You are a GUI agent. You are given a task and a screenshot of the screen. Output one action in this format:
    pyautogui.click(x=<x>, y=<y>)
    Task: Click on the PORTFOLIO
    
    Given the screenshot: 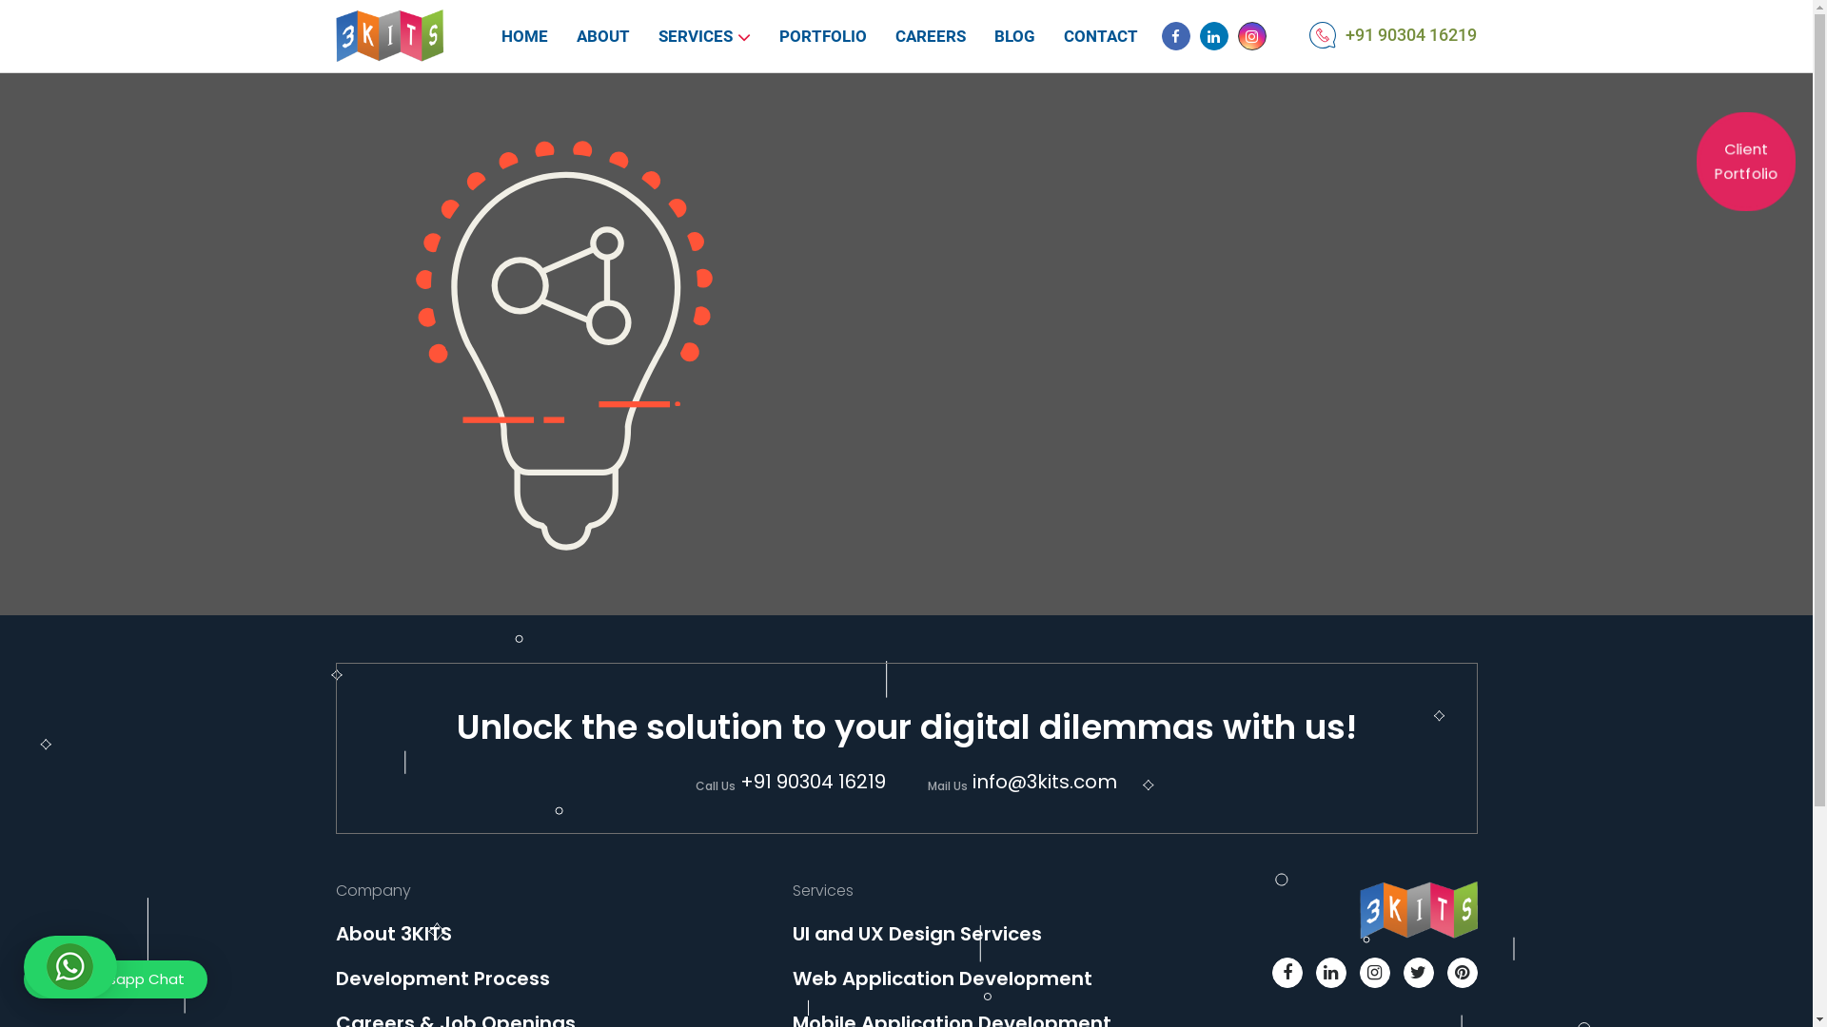 What is the action you would take?
    pyautogui.click(x=823, y=36)
    